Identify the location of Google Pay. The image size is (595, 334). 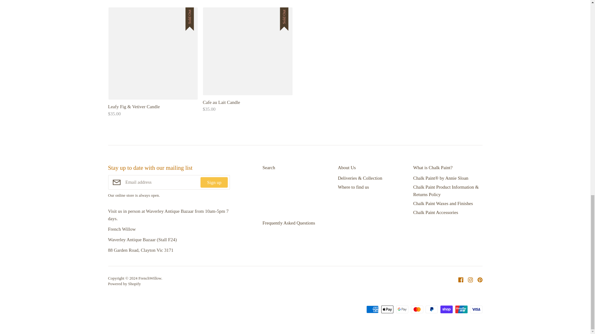
(402, 309).